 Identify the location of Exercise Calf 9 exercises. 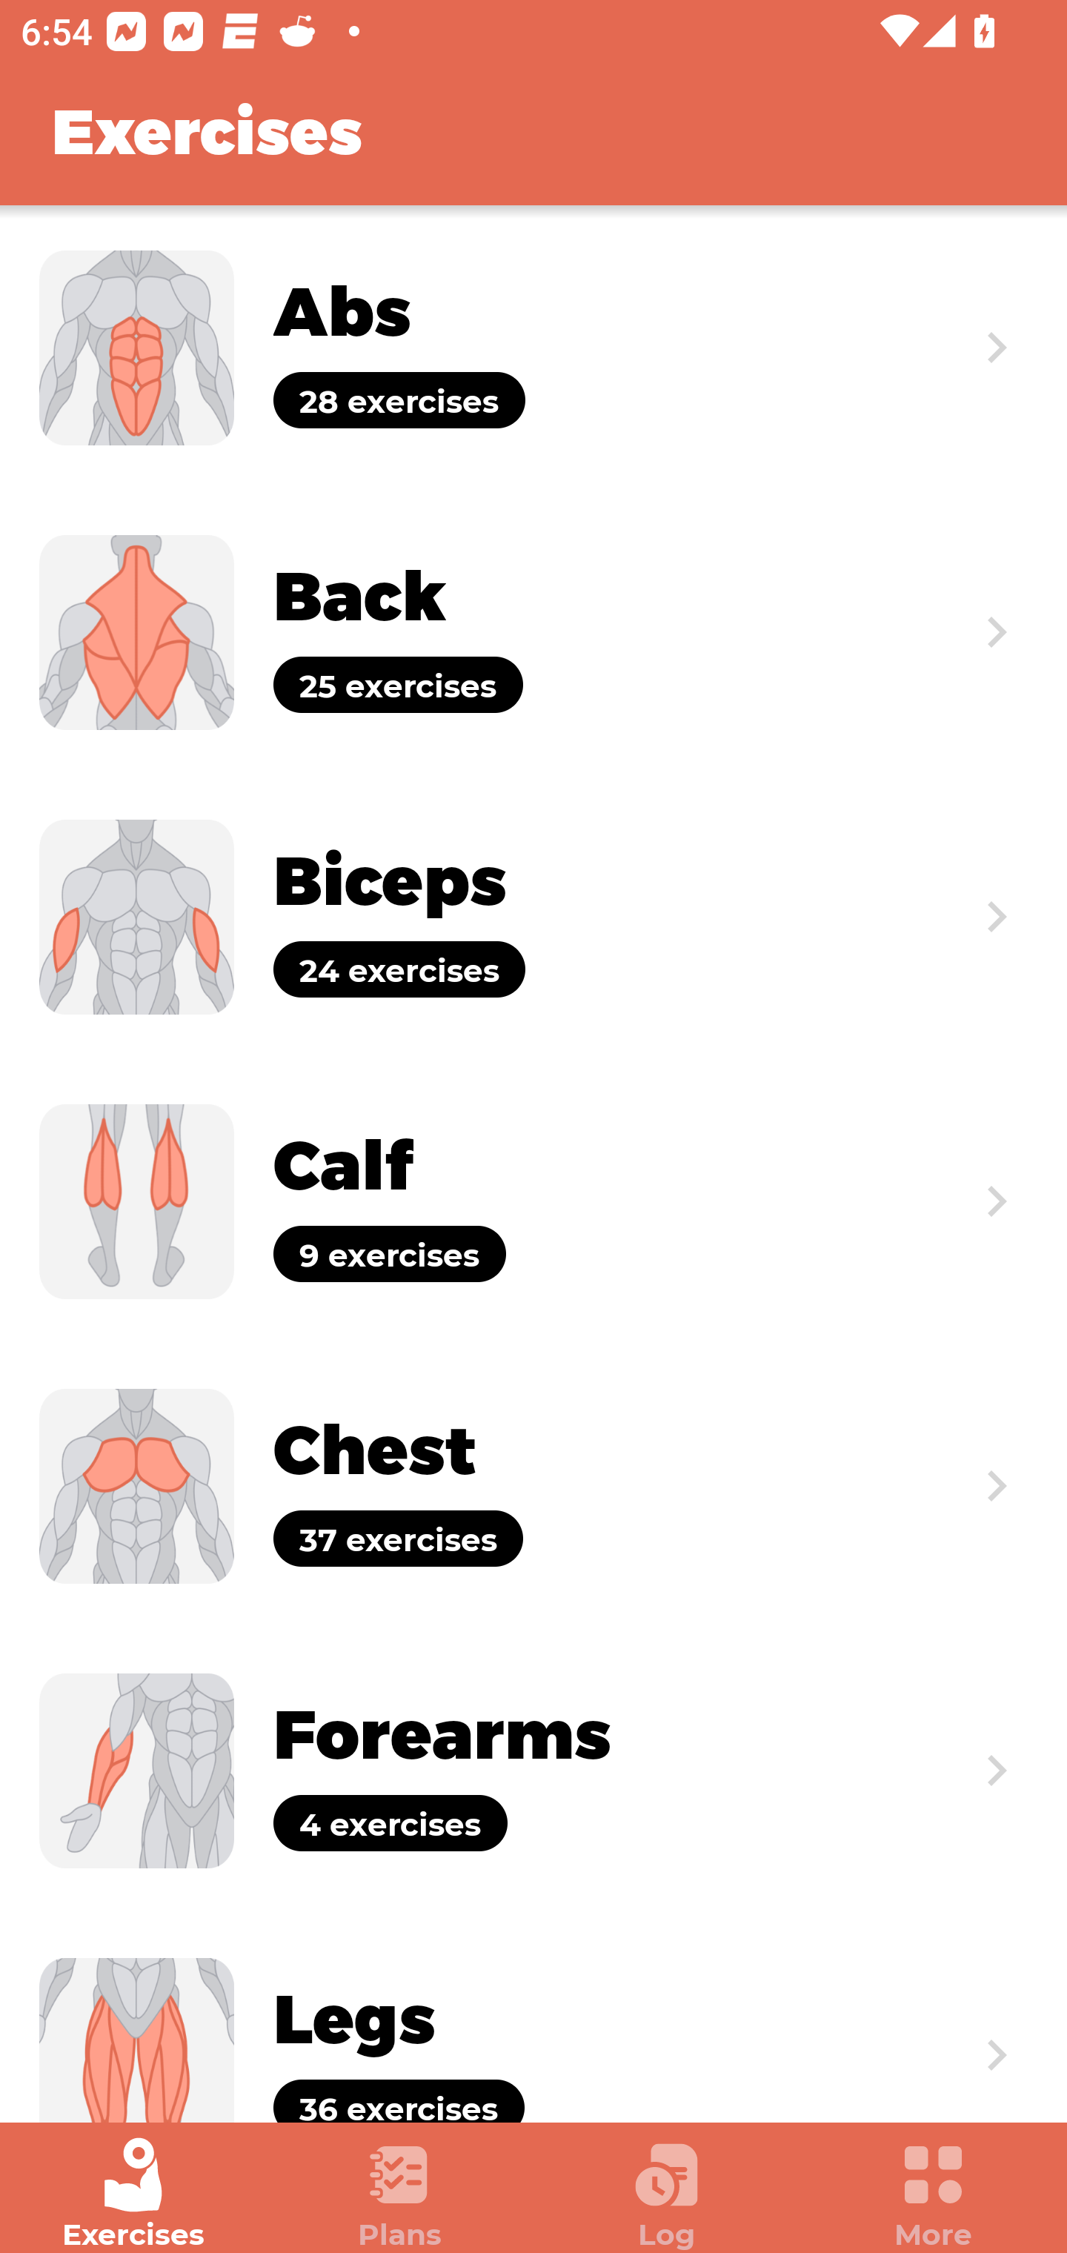
(533, 1201).